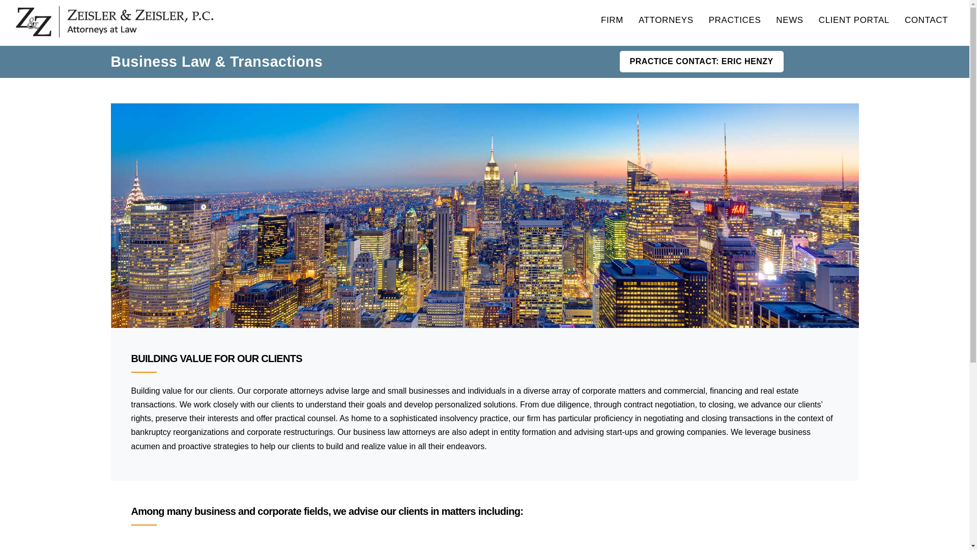 The image size is (977, 550). I want to click on CONTACT, so click(926, 20).